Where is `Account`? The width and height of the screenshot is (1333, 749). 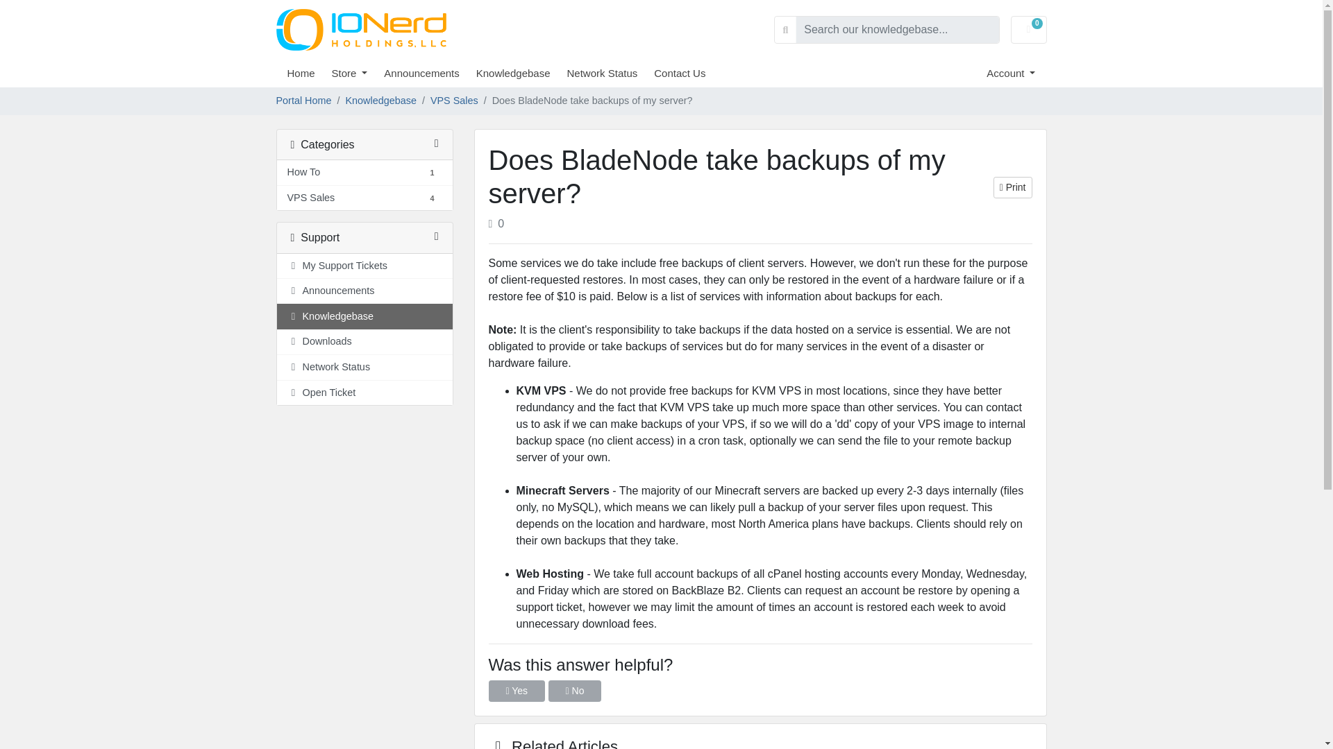
Account is located at coordinates (311, 198).